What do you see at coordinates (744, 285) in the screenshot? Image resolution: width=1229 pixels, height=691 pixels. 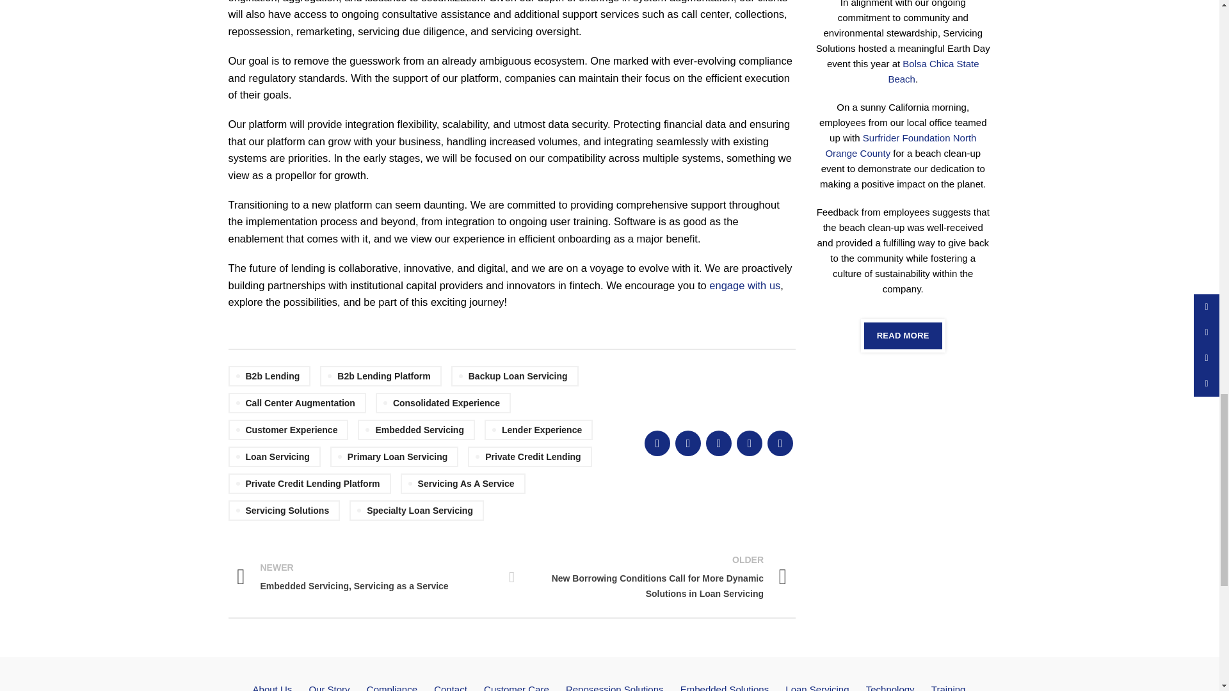 I see `engage with us` at bounding box center [744, 285].